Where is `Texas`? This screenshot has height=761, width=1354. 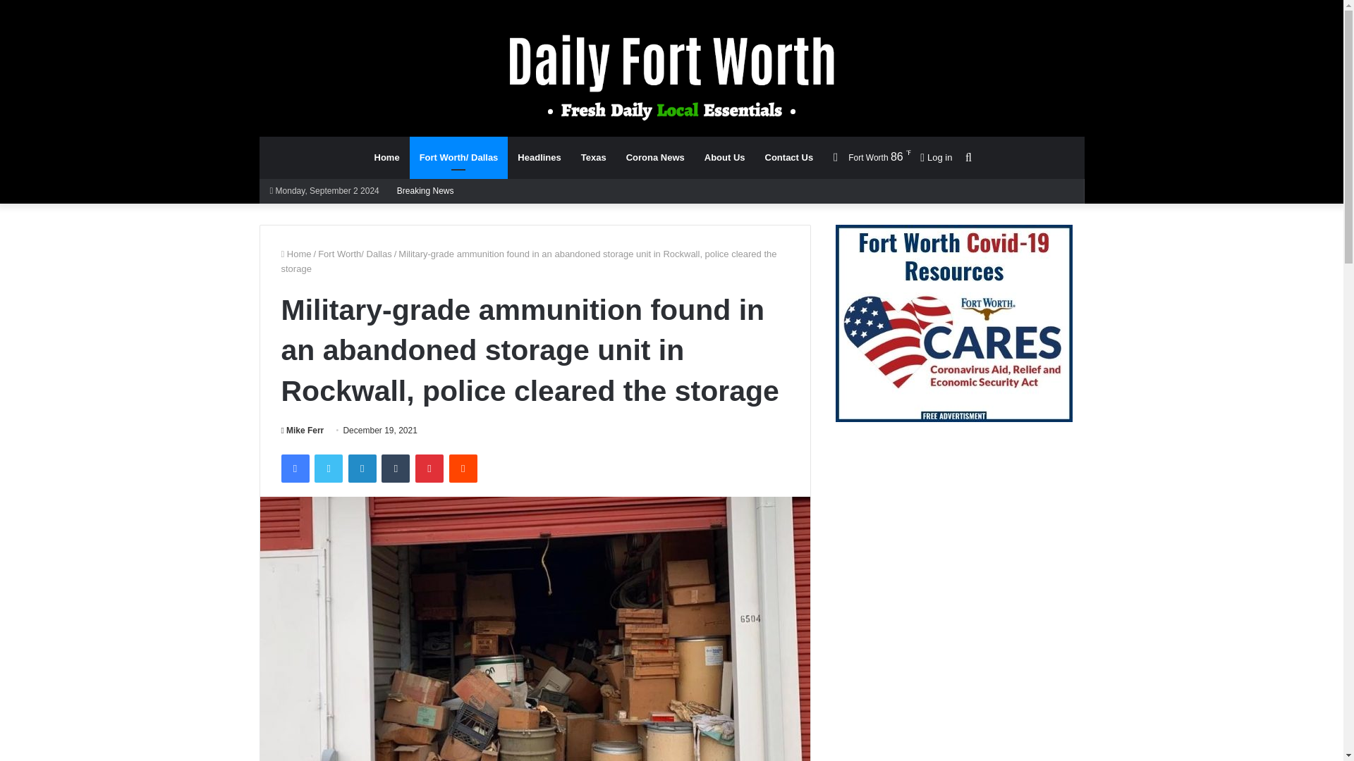
Texas is located at coordinates (594, 158).